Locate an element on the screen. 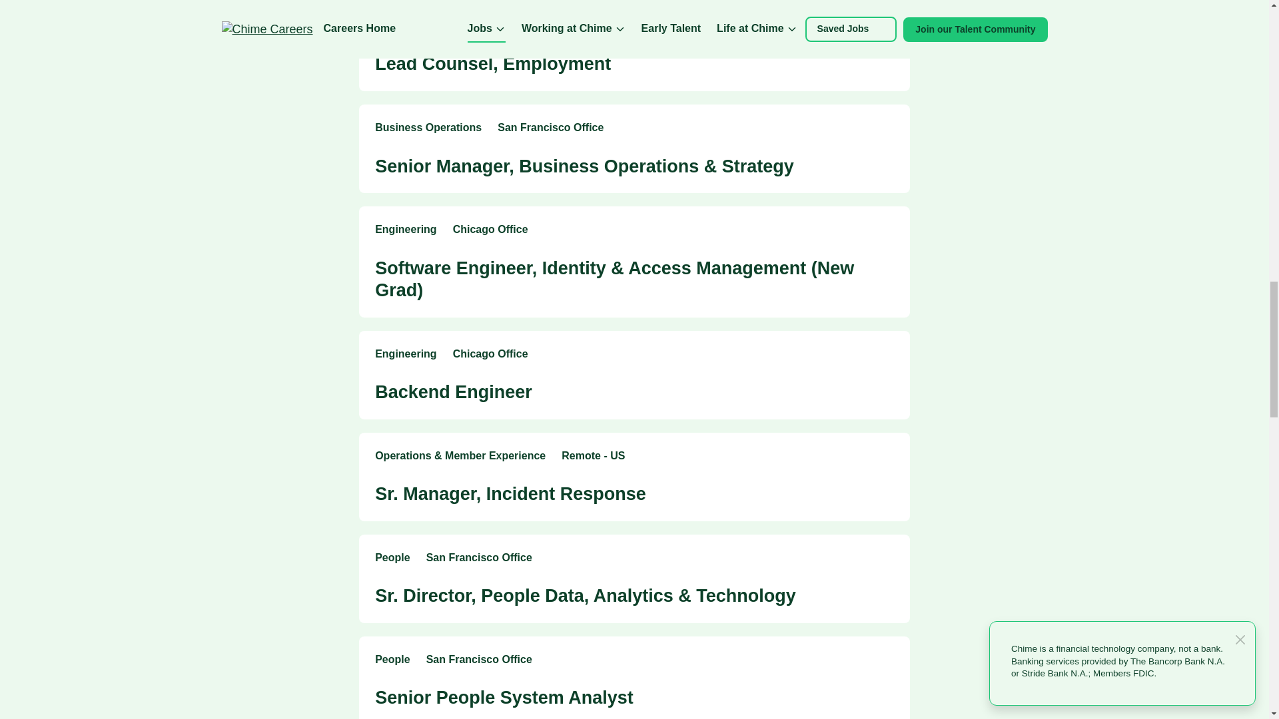  Save is located at coordinates (887, 355).